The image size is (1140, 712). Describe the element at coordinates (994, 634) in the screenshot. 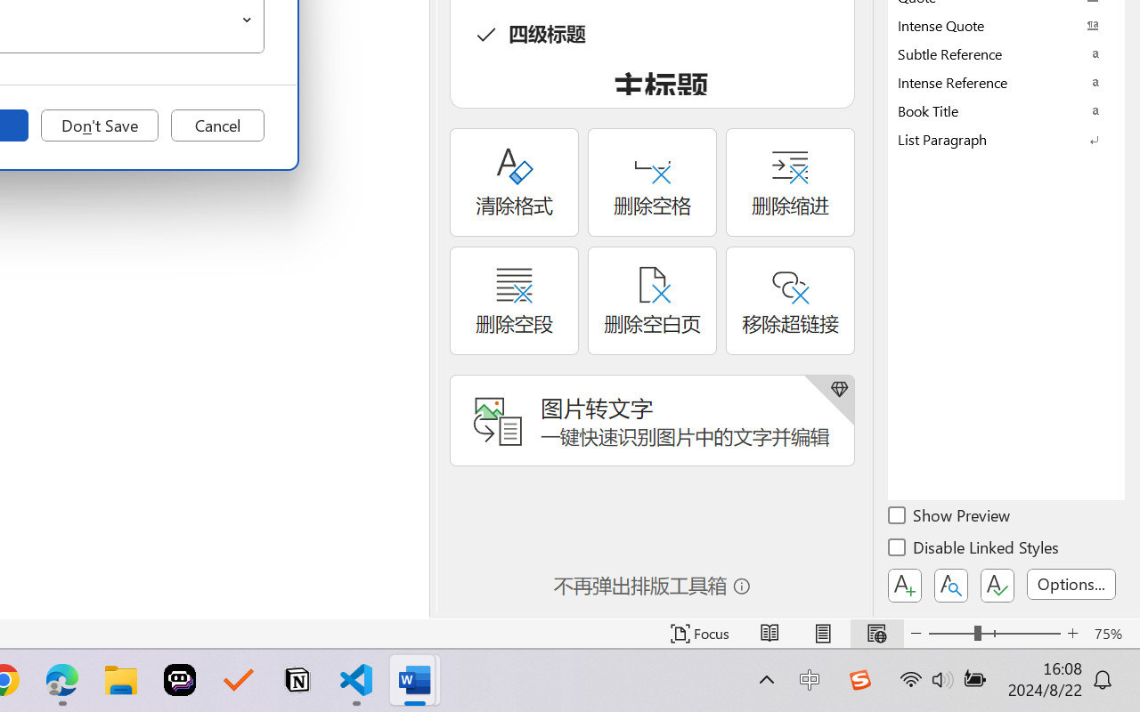

I see `Zoom` at that location.